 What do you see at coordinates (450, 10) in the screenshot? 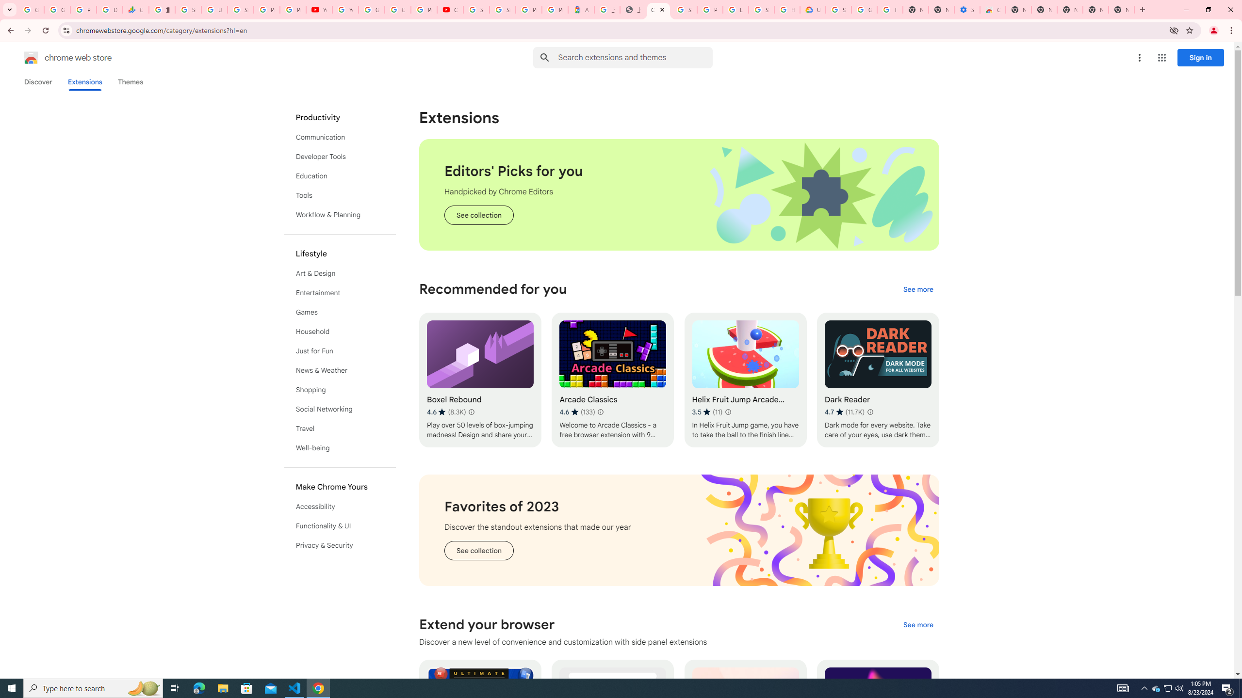
I see `Content Creator Programs & Opportunities - YouTube Creators` at bounding box center [450, 10].